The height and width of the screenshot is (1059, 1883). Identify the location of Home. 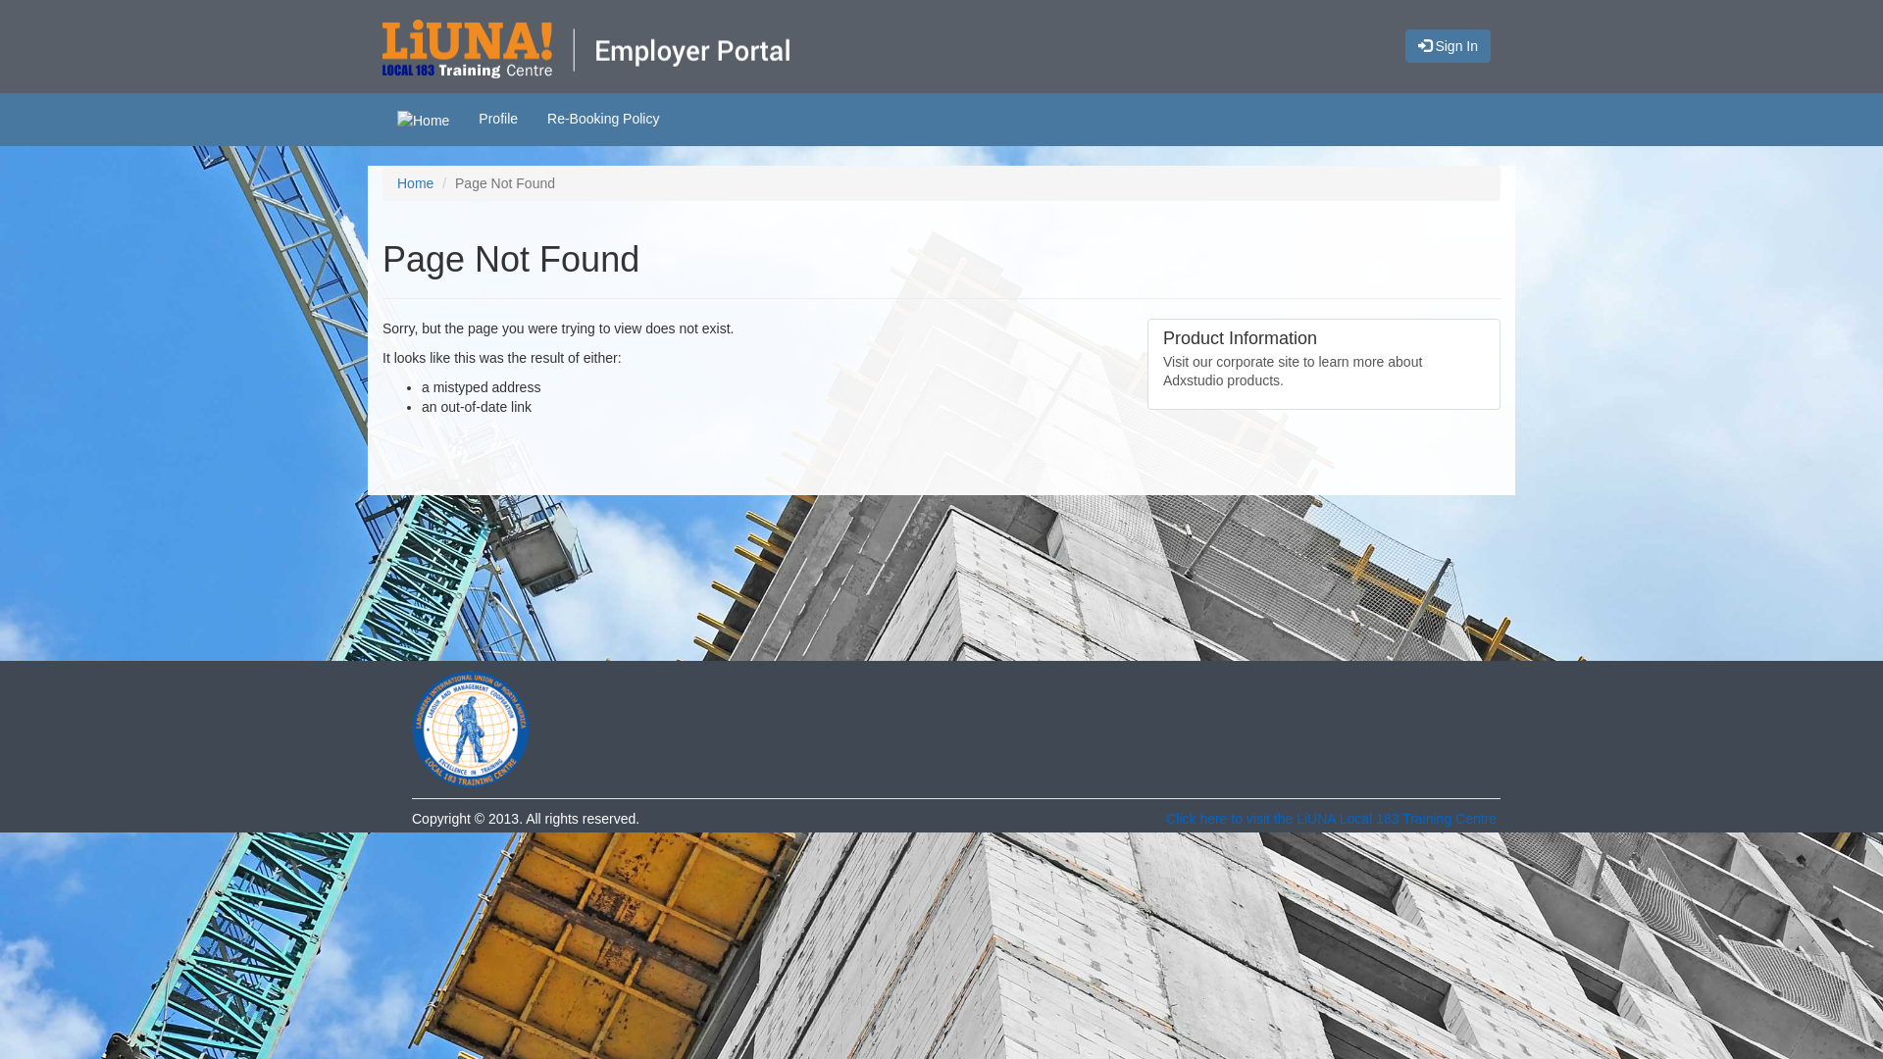
(416, 183).